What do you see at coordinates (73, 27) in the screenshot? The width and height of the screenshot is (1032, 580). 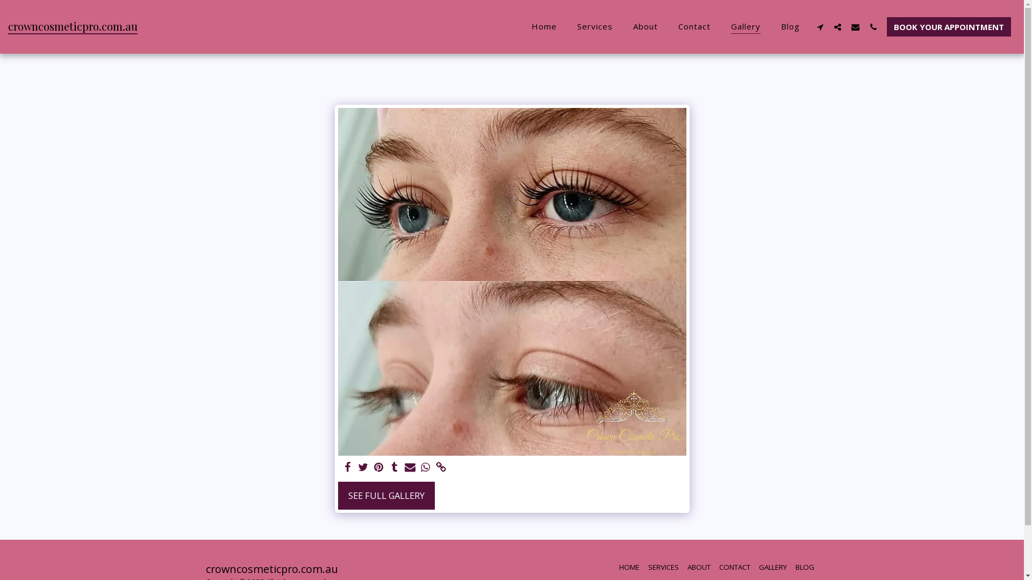 I see `crowncosmeticpro.com.au` at bounding box center [73, 27].